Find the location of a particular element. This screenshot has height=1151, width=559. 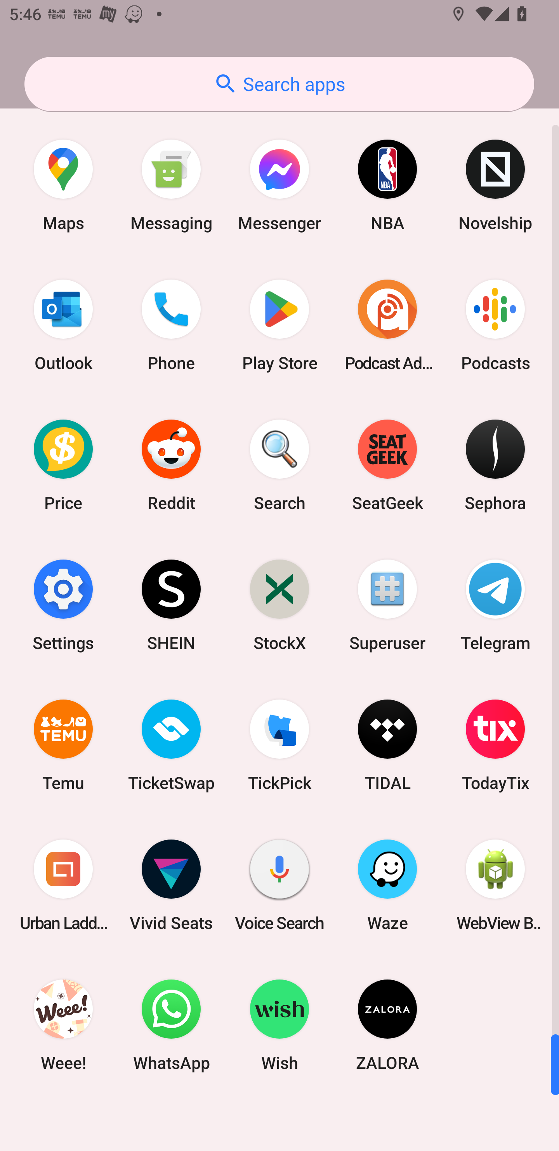

Podcasts is located at coordinates (495, 325).